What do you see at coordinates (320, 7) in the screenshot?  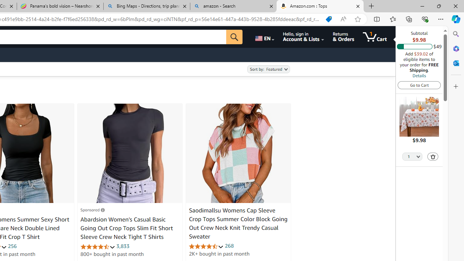 I see `Amazon.com : Tops` at bounding box center [320, 7].